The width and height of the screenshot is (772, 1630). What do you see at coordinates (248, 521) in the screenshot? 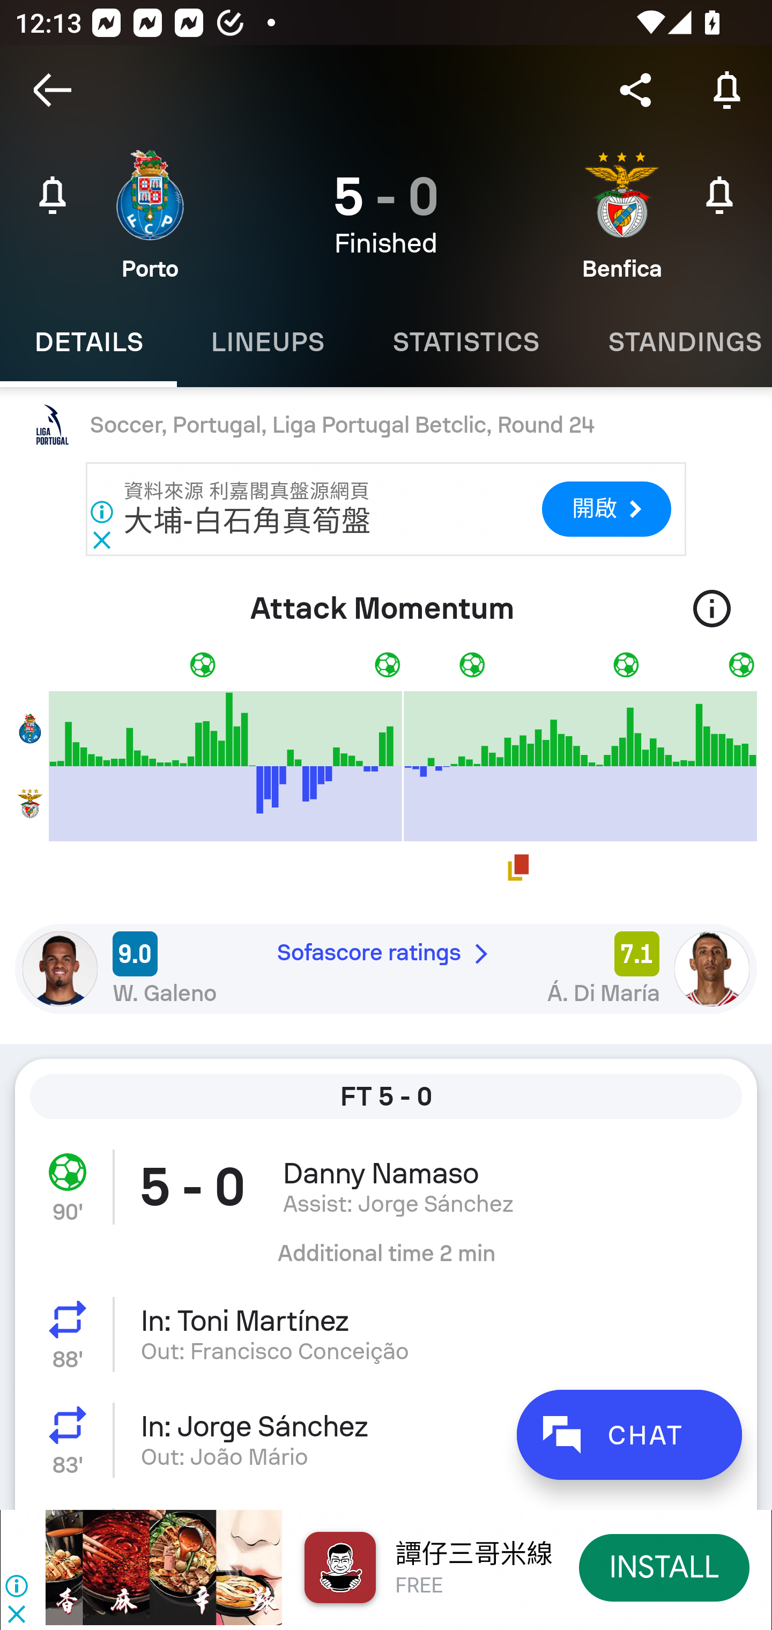
I see `大埔-白石角真筍盤` at bounding box center [248, 521].